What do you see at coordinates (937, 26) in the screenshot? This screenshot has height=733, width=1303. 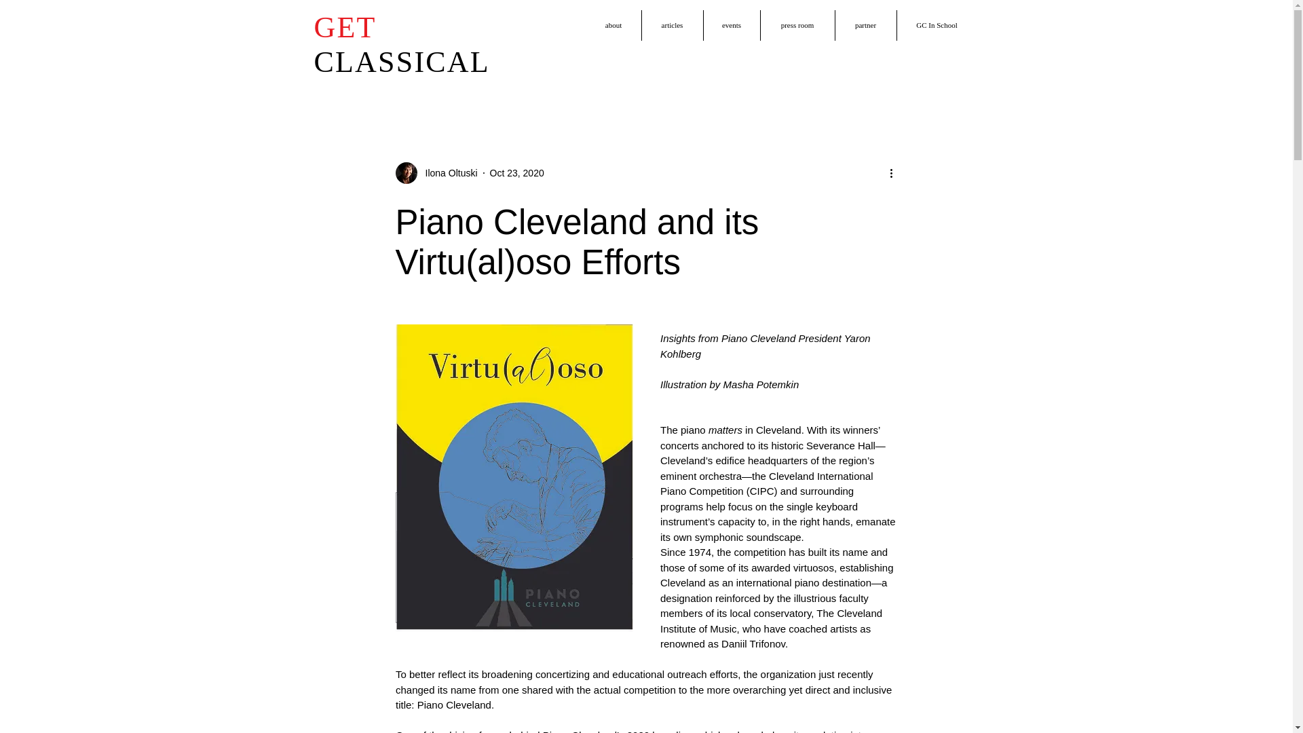 I see `GC In School` at bounding box center [937, 26].